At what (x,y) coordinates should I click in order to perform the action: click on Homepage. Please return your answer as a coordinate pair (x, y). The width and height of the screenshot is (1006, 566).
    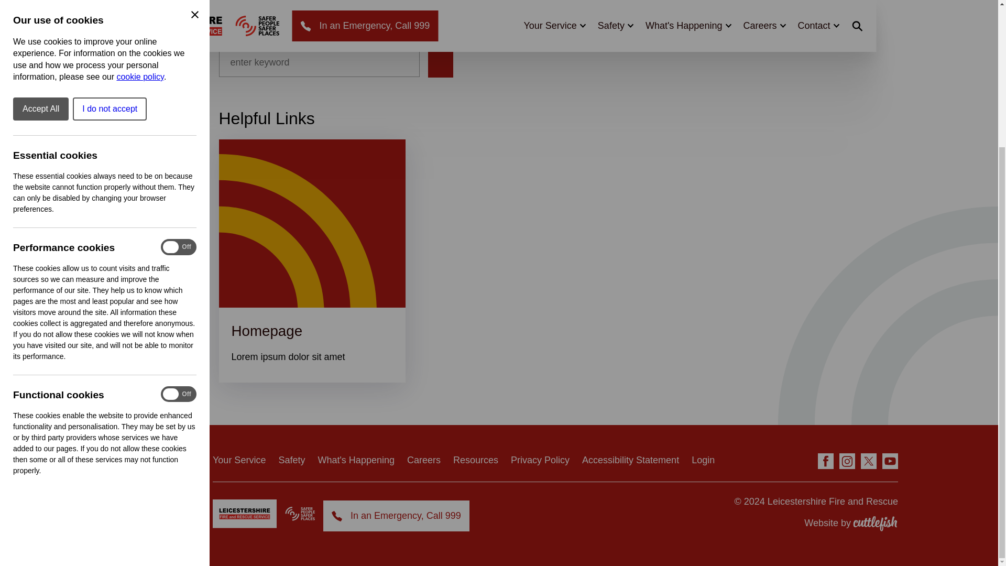
    Looking at the image, I should click on (267, 330).